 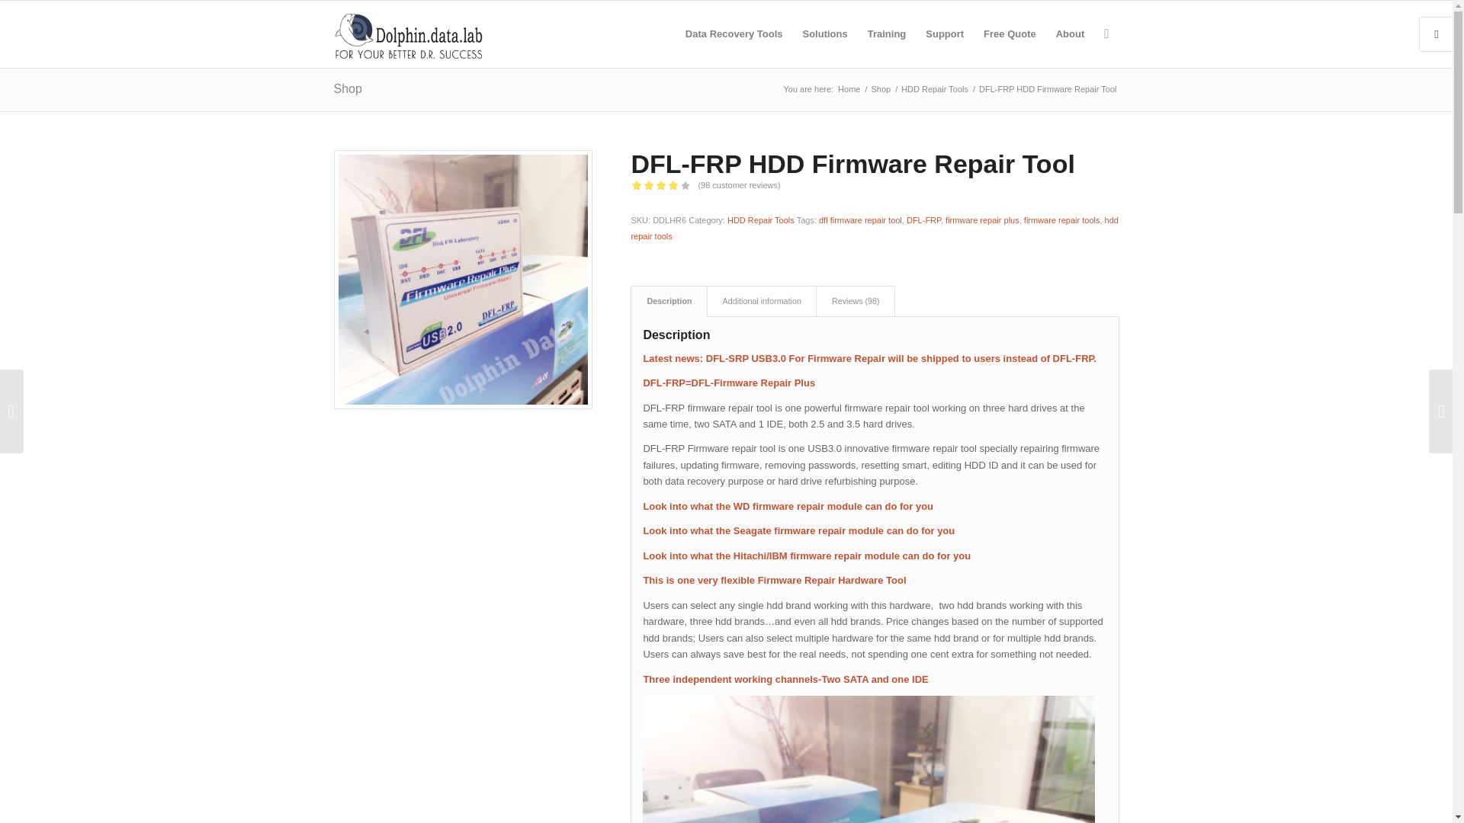 I want to click on Seagate Firmware Repair Tool BY Dolphin Data Lab, so click(x=798, y=530).